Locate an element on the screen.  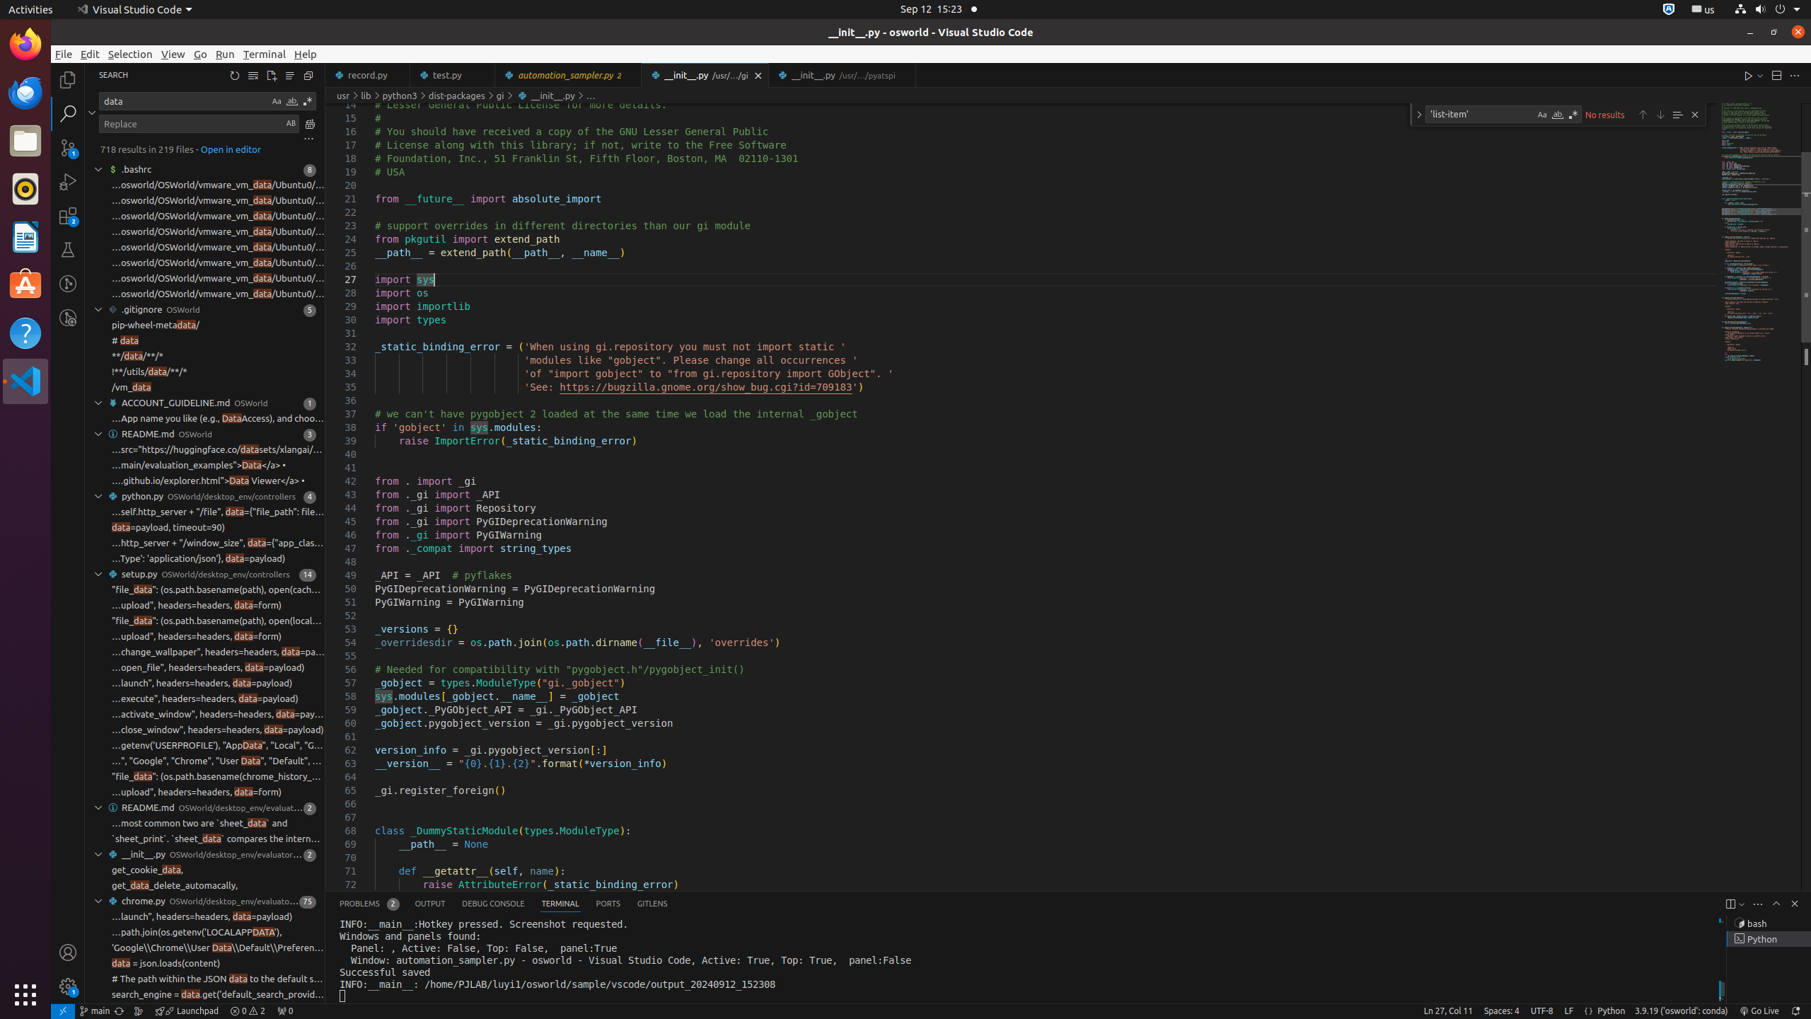
Split Editor Right (Ctrl+\) [Alt] Split Editor Down is located at coordinates (1776, 75).